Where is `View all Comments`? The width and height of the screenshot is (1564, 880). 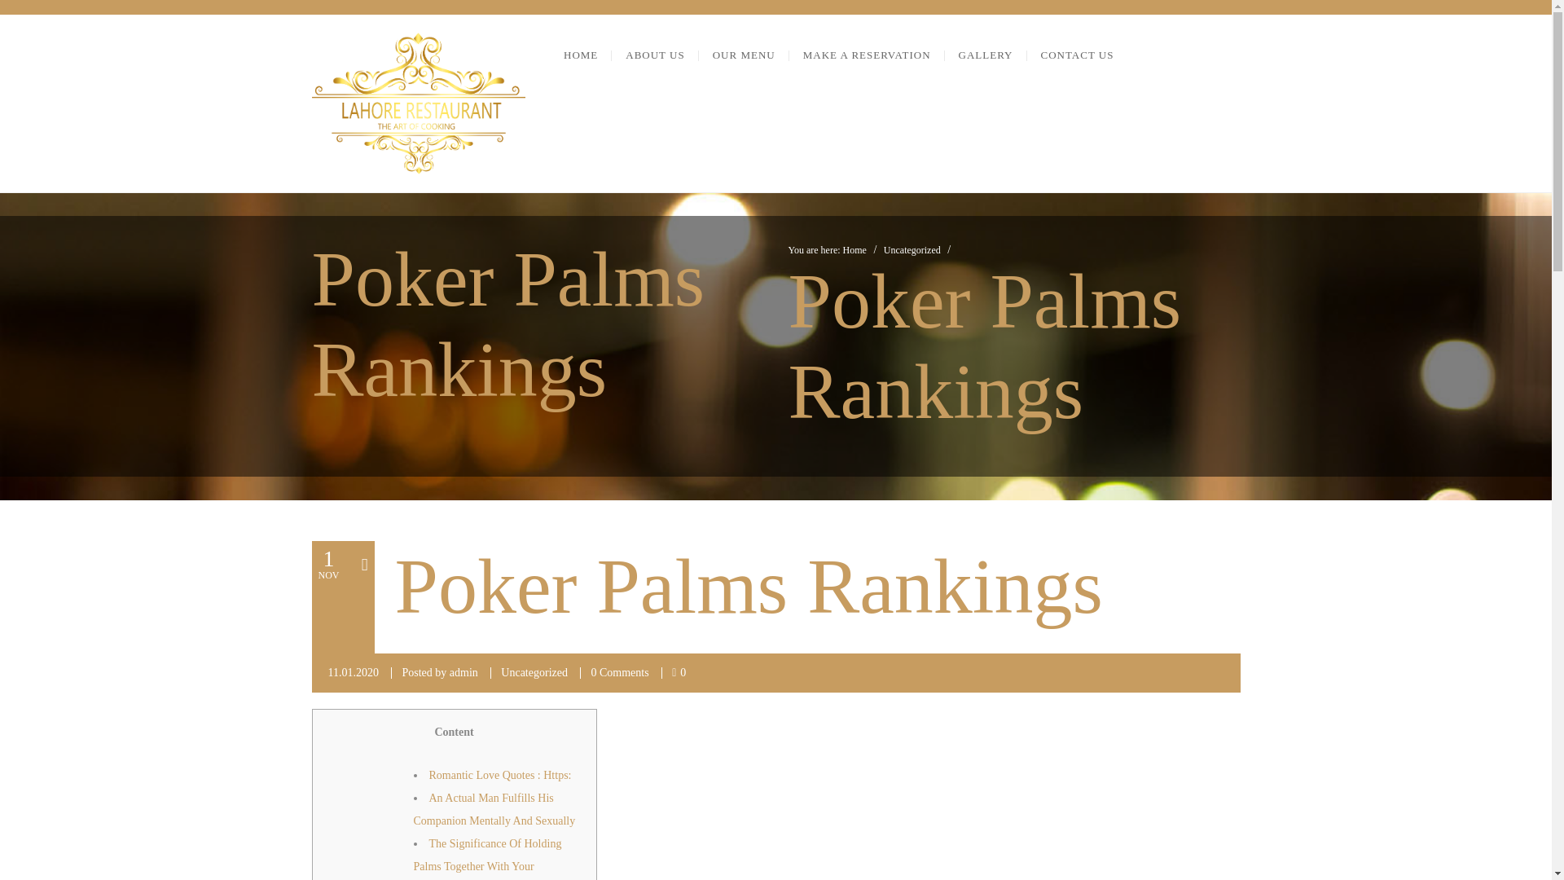
View all Comments is located at coordinates (619, 671).